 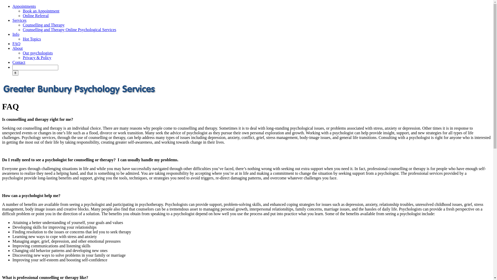 I want to click on FAQ, so click(x=17, y=44).